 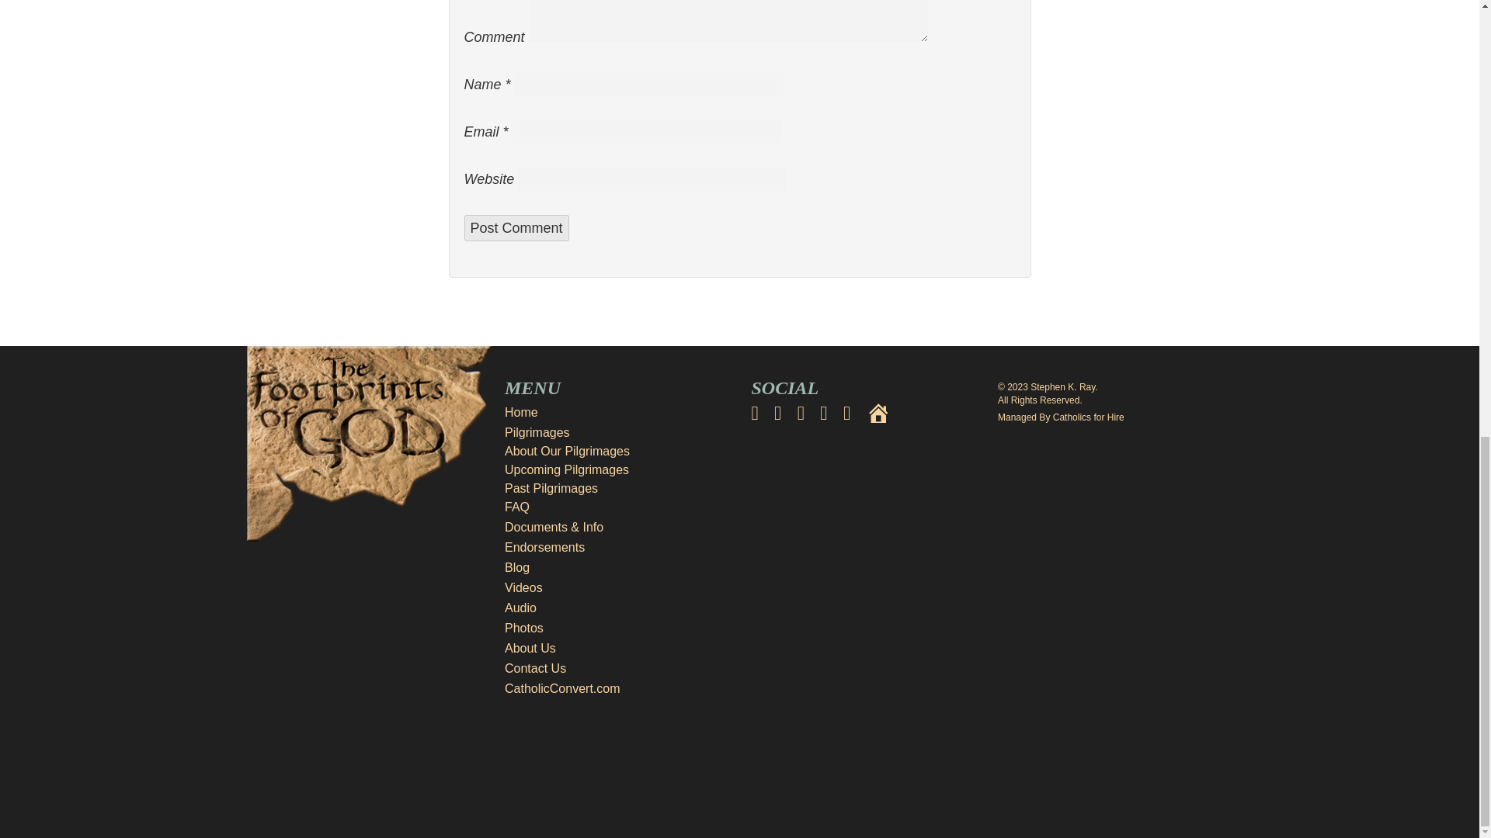 I want to click on CatholicConvert.com, so click(x=617, y=688).